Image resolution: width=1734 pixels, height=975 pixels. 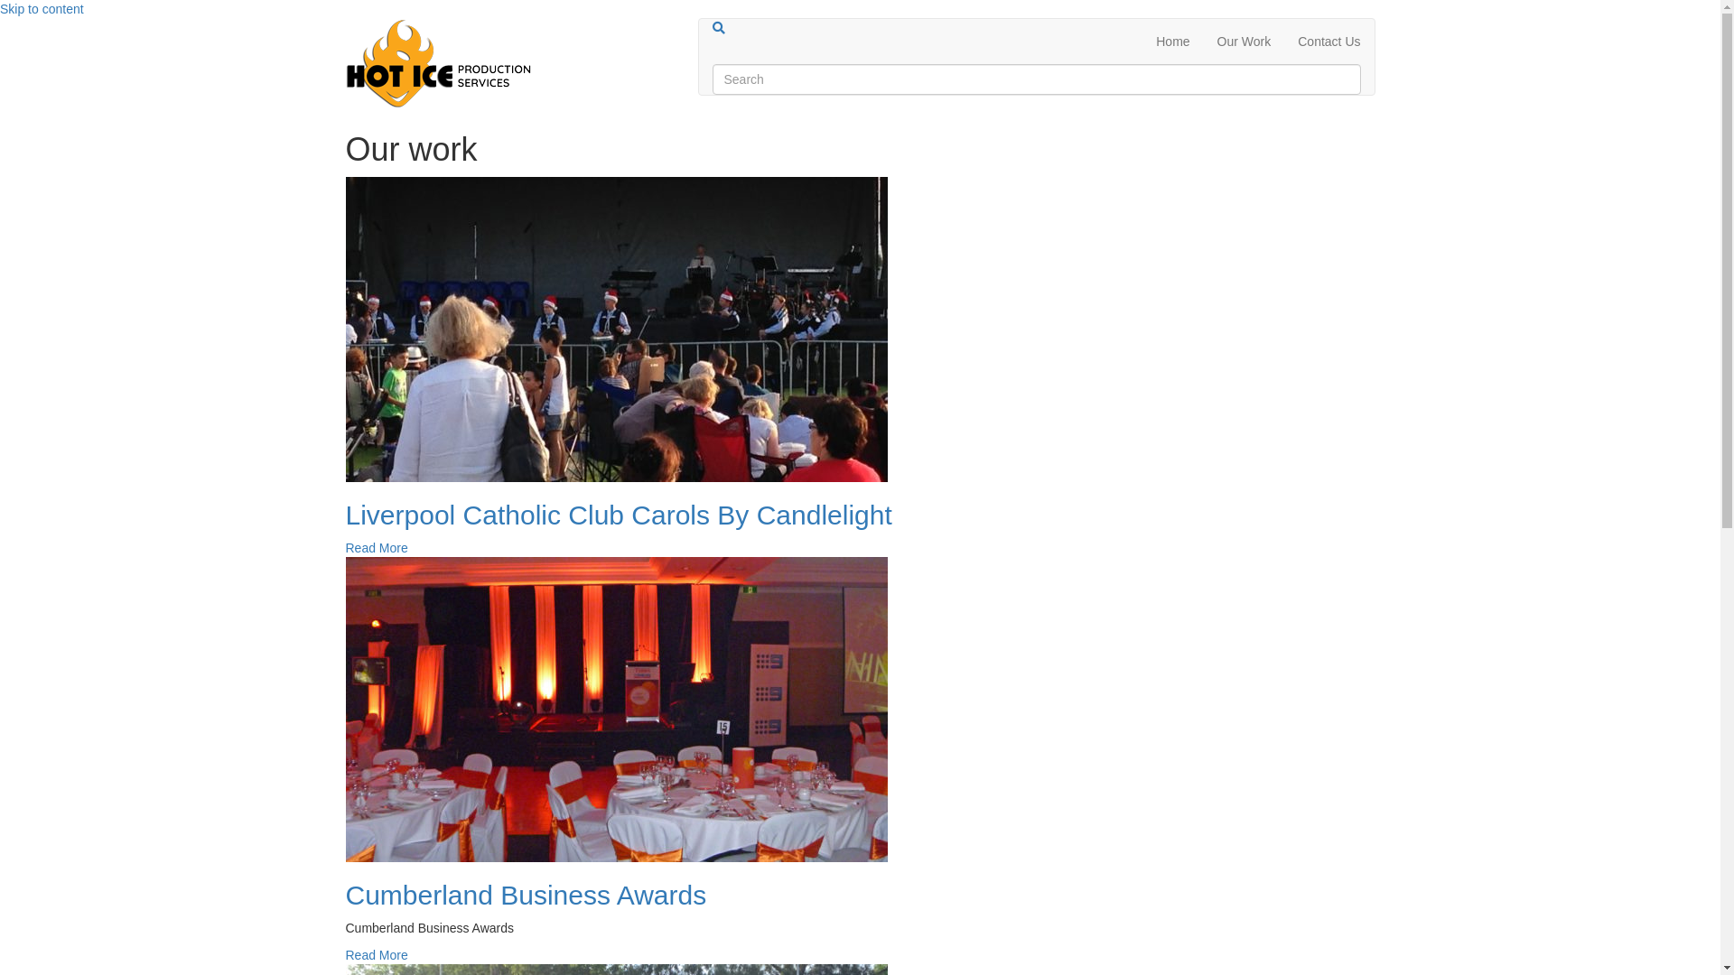 What do you see at coordinates (526, 896) in the screenshot?
I see `Cumberland Business Awards` at bounding box center [526, 896].